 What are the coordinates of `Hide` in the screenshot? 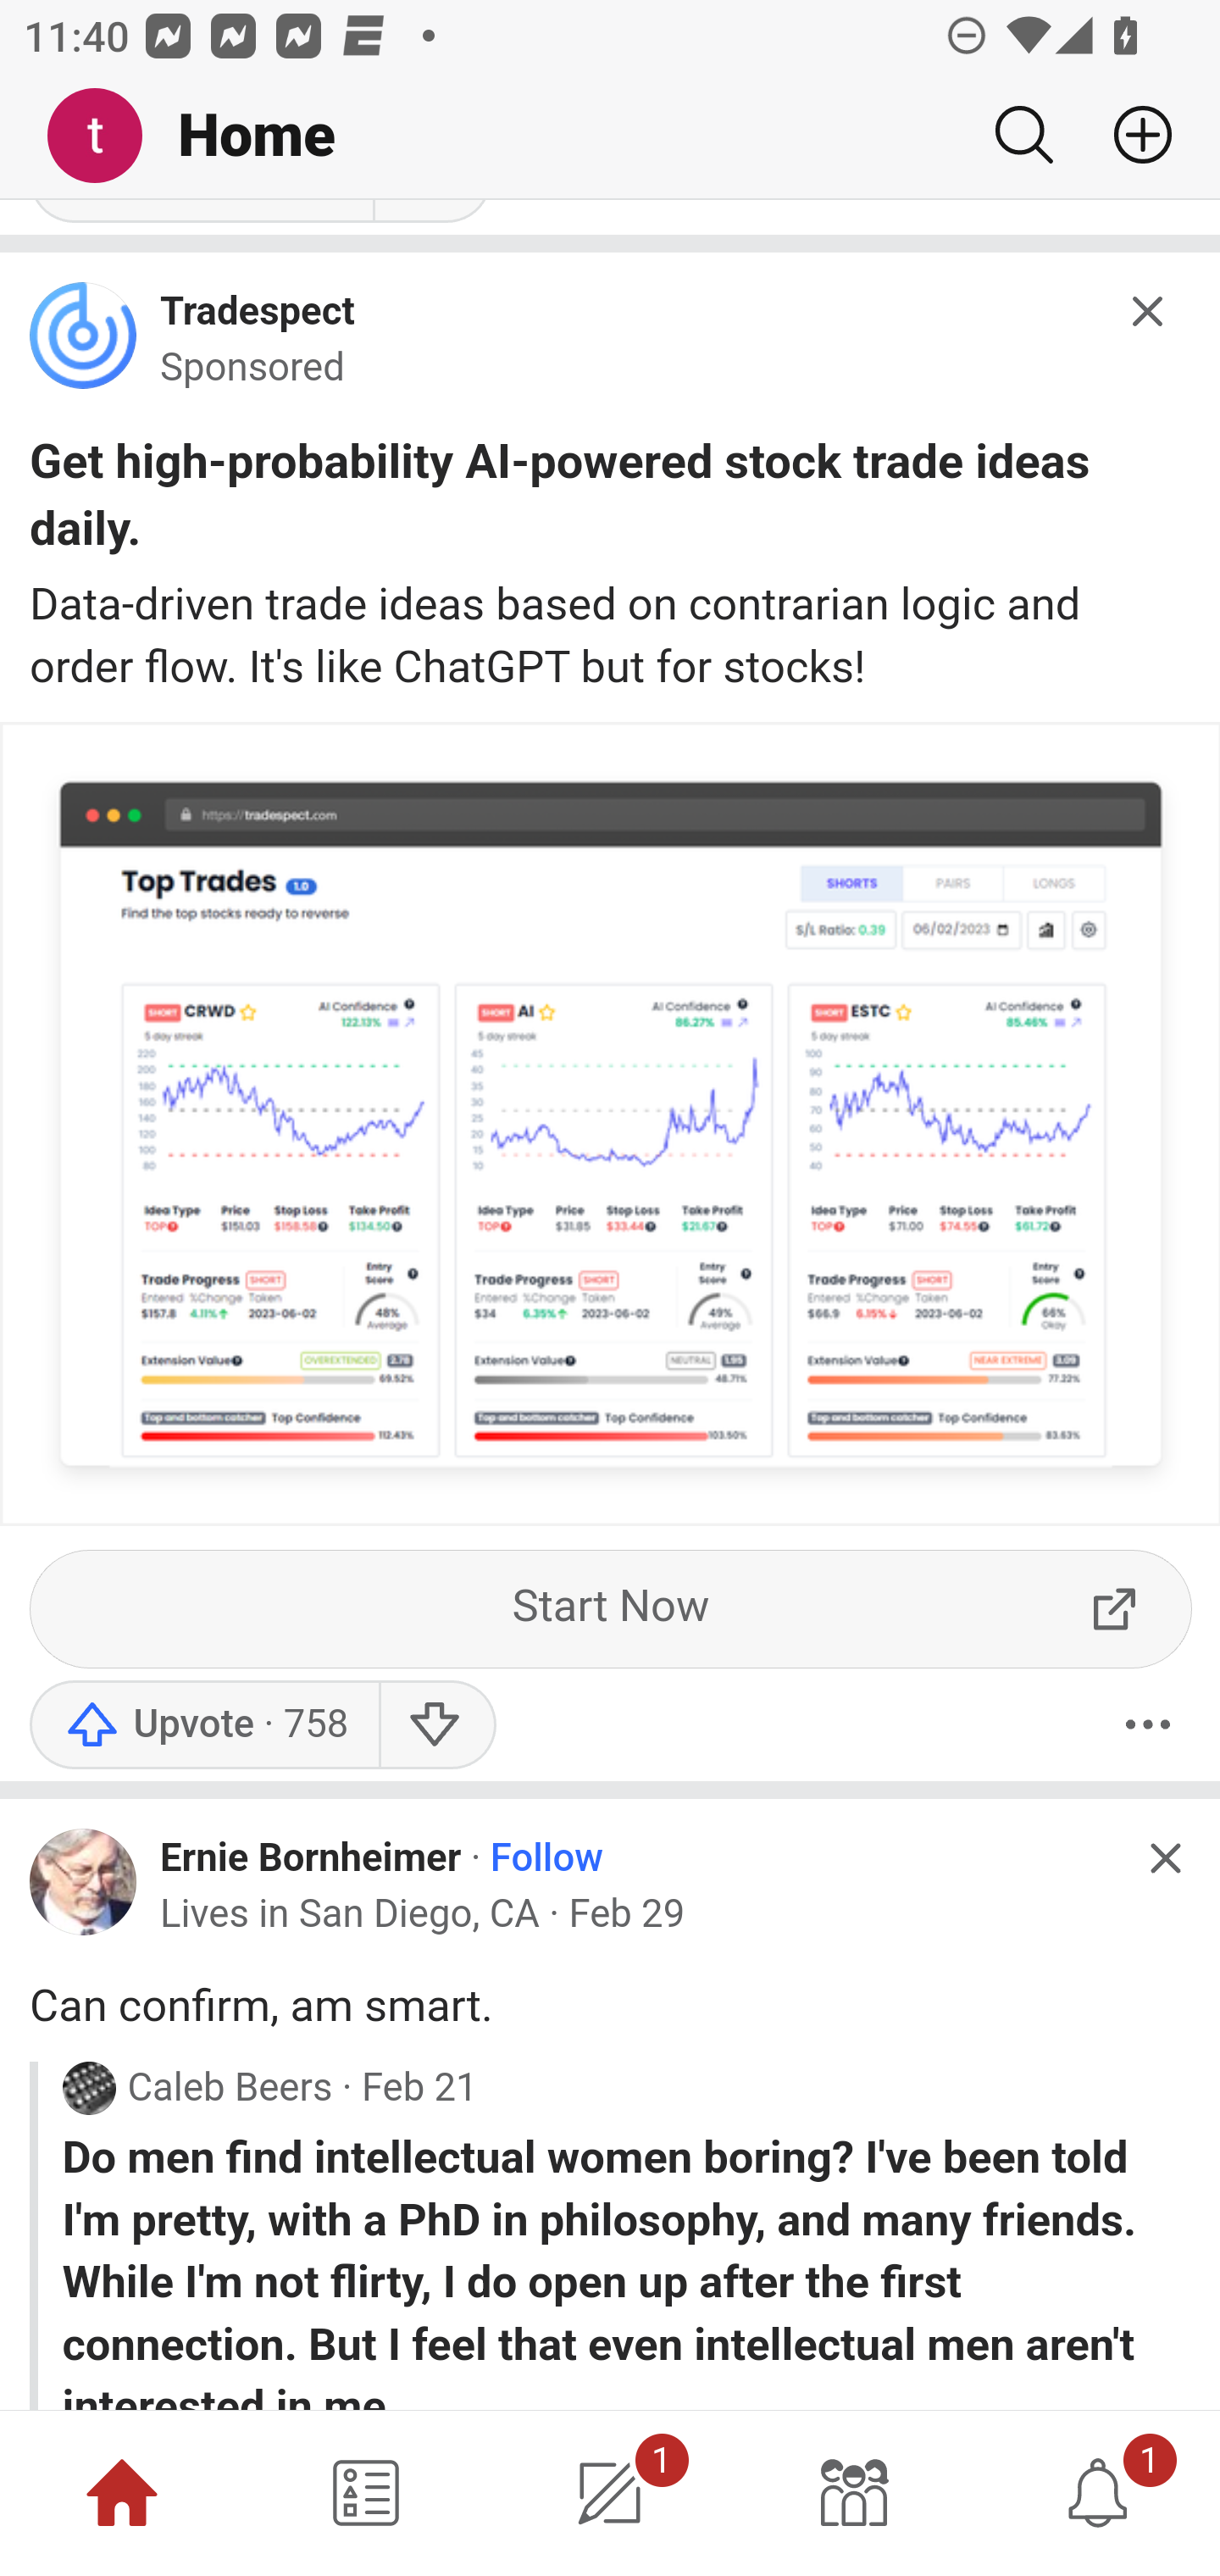 It's located at (1149, 312).